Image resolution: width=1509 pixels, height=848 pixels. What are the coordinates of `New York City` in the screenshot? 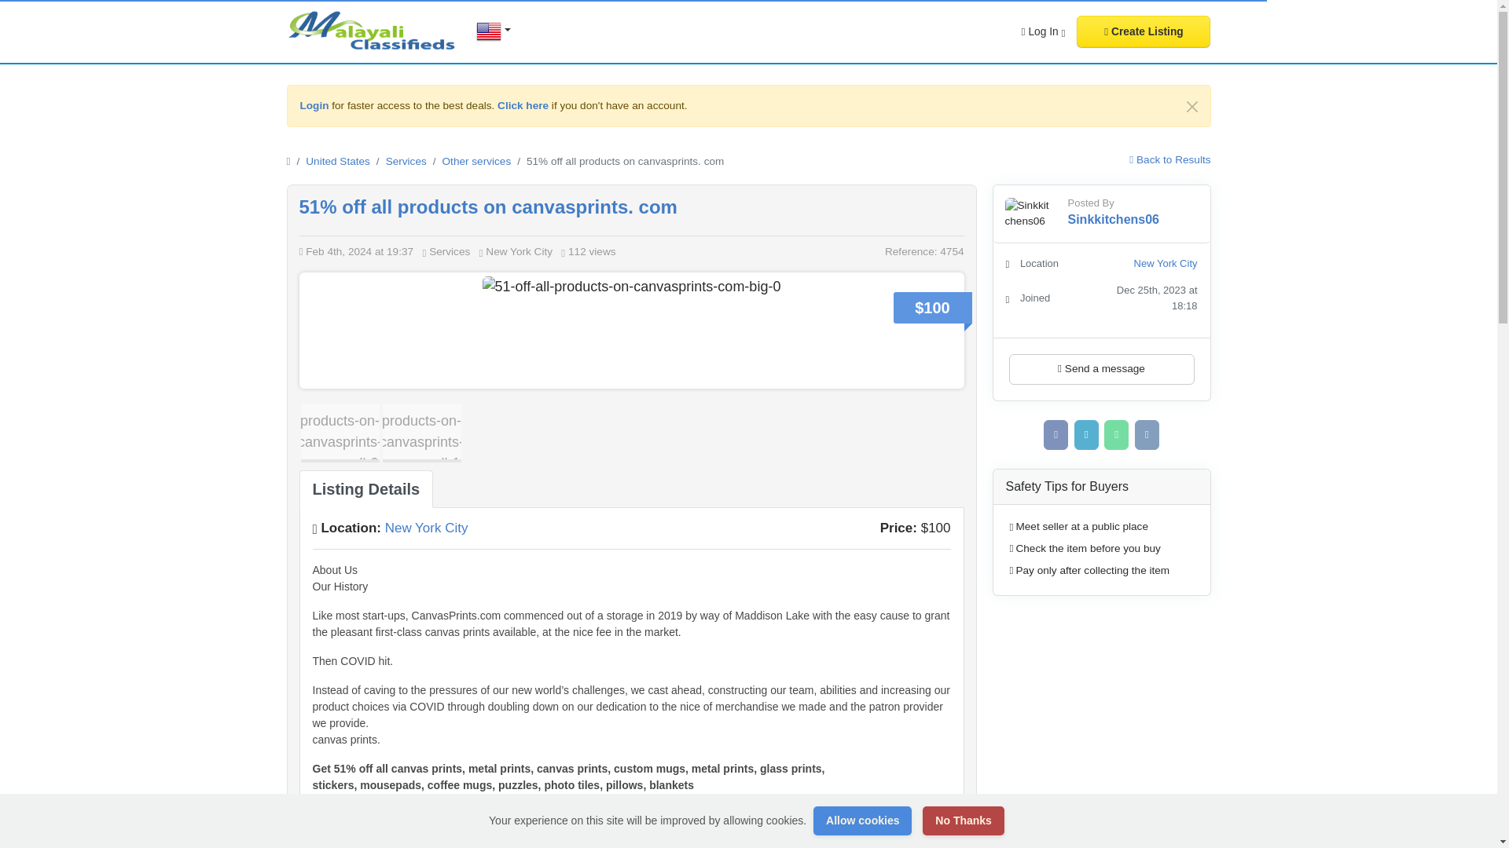 It's located at (1166, 264).